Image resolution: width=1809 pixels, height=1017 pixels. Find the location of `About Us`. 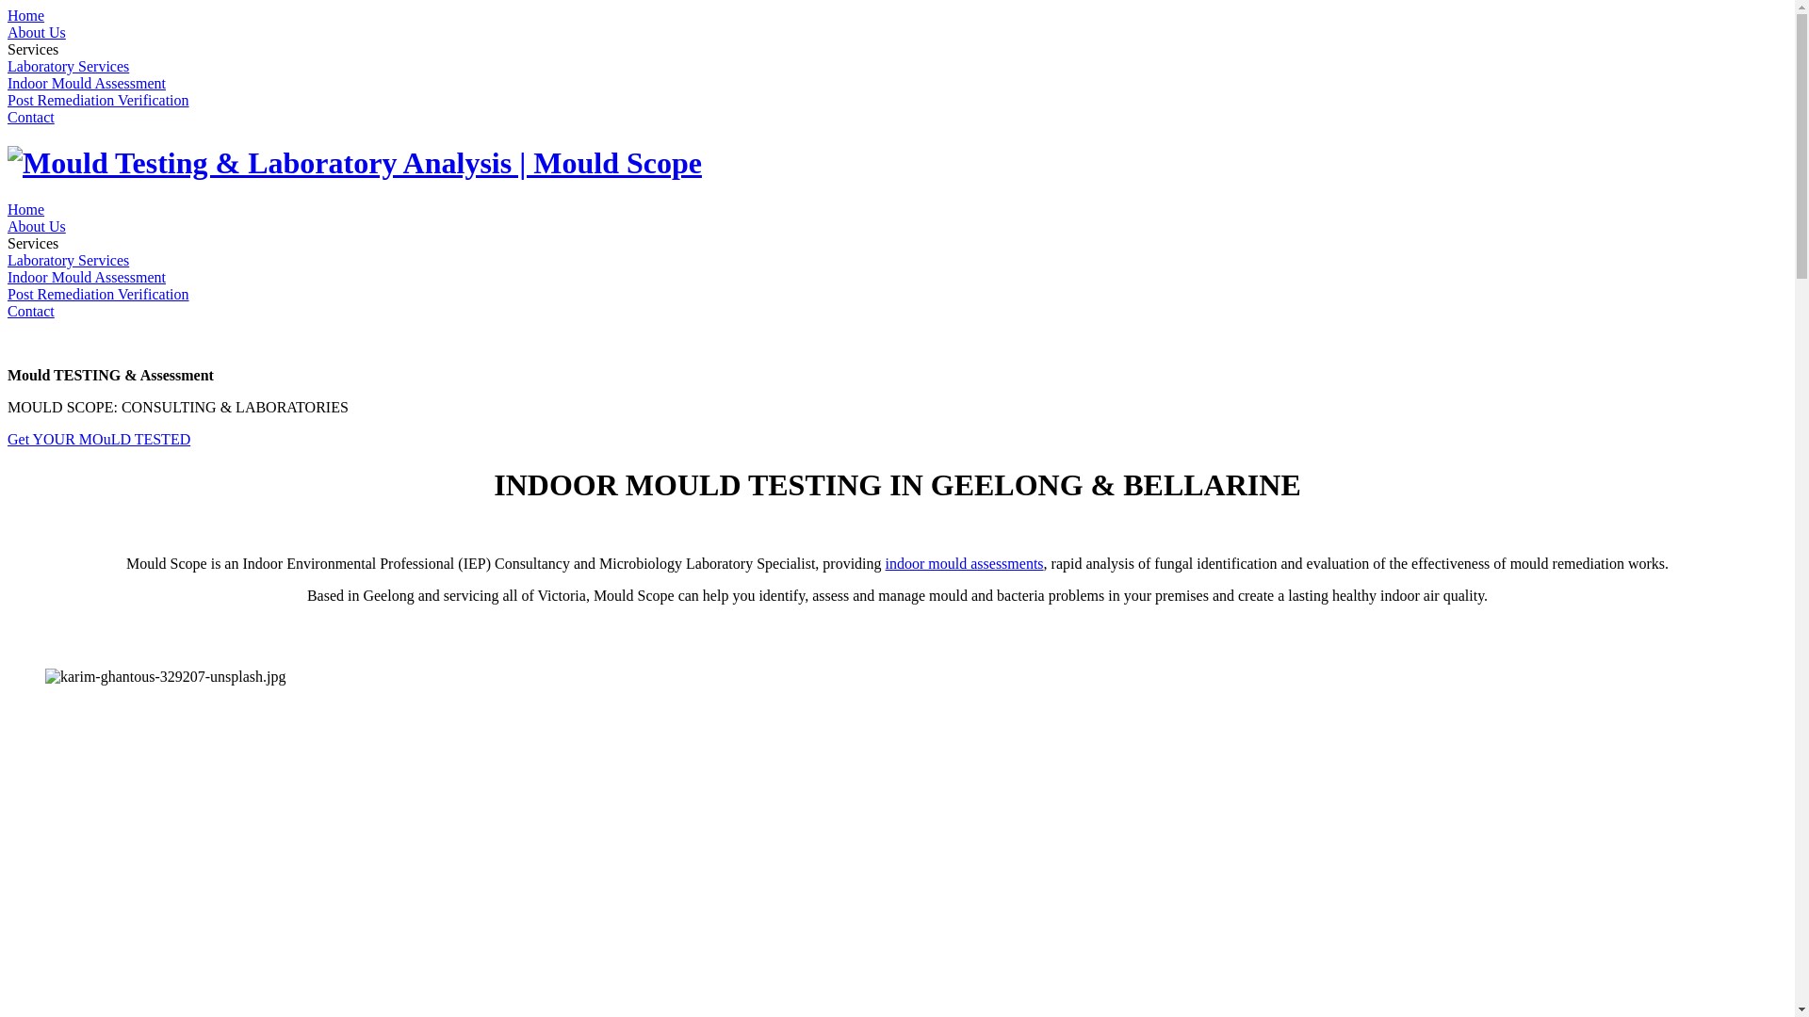

About Us is located at coordinates (37, 32).